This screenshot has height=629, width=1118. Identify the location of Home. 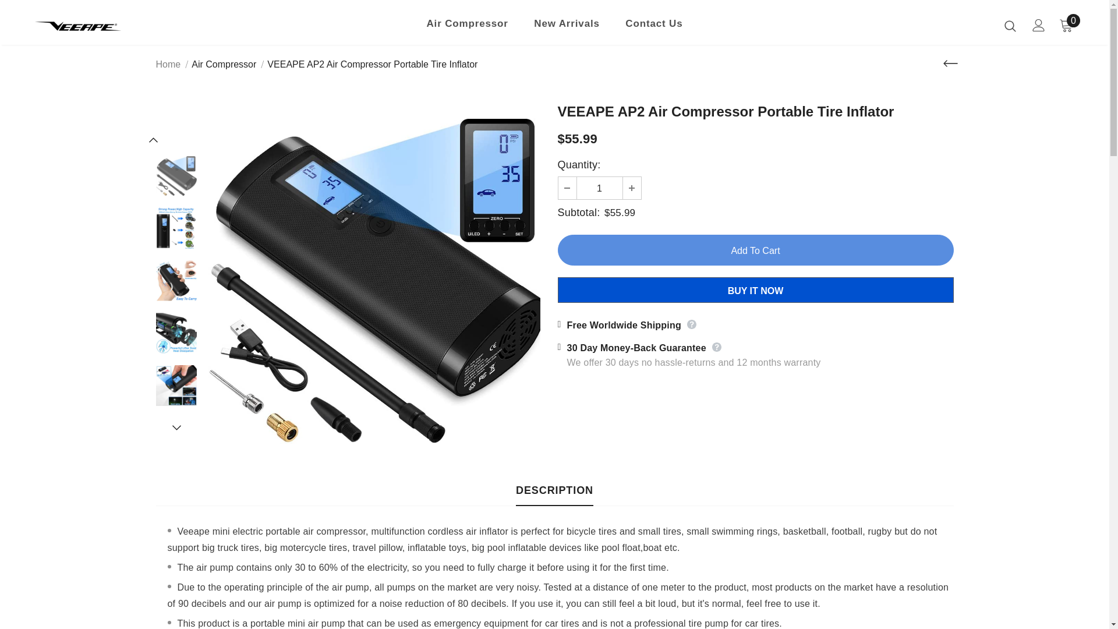
(169, 65).